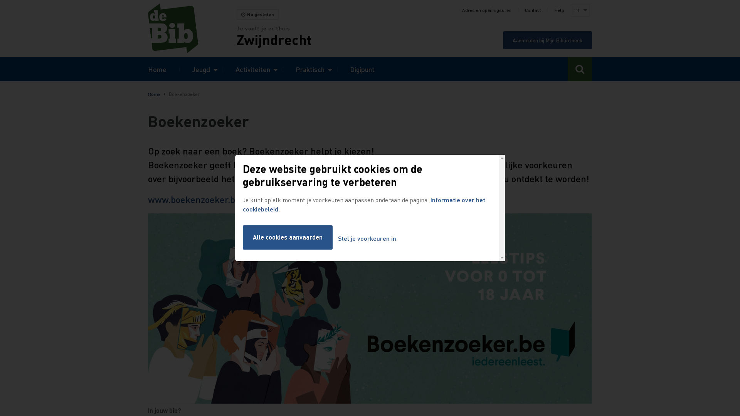 The image size is (740, 416). What do you see at coordinates (487, 10) in the screenshot?
I see `Adres en openingsuren` at bounding box center [487, 10].